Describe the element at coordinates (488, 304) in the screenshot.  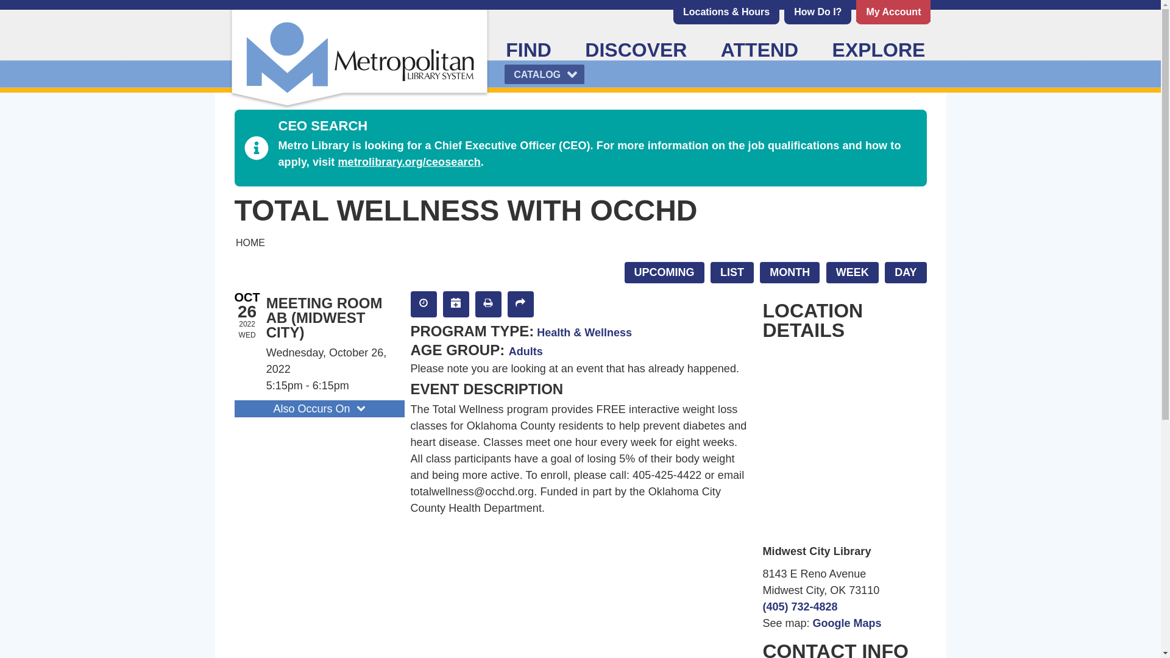
I see `Print this event` at that location.